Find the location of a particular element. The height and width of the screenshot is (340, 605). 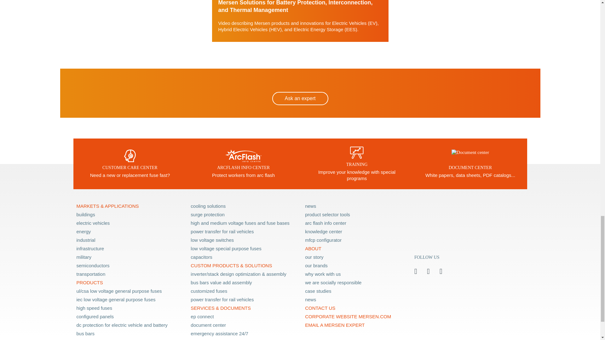

Energy is located at coordinates (129, 232).